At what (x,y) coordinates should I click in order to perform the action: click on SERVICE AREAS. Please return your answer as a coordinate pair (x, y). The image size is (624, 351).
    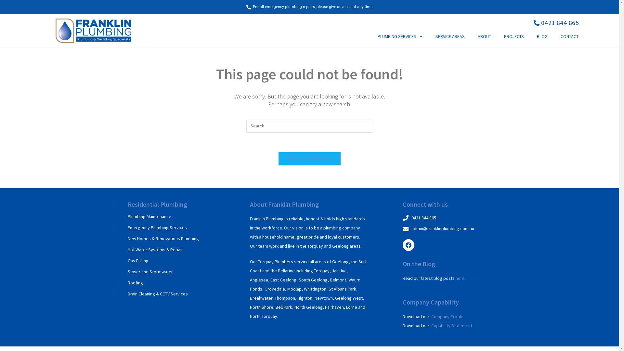
    Looking at the image, I should click on (450, 36).